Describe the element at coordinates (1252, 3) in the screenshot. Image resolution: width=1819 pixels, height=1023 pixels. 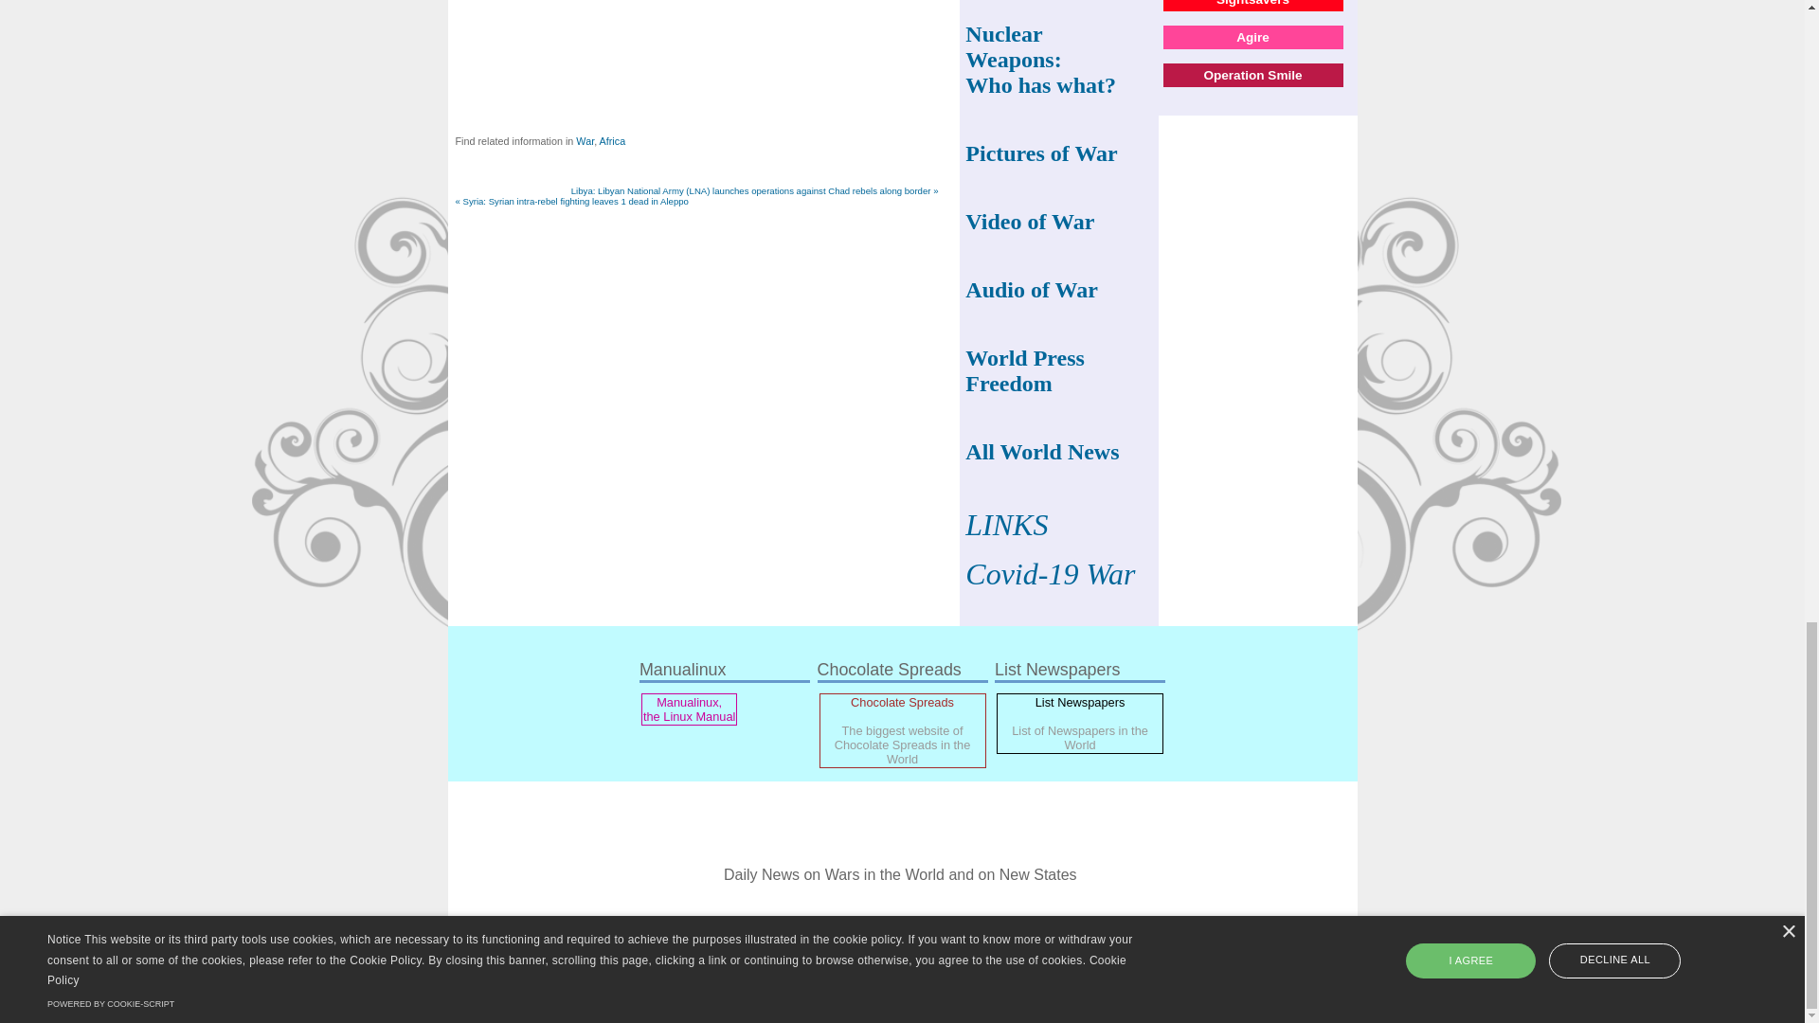
I see `Sightsavers` at that location.